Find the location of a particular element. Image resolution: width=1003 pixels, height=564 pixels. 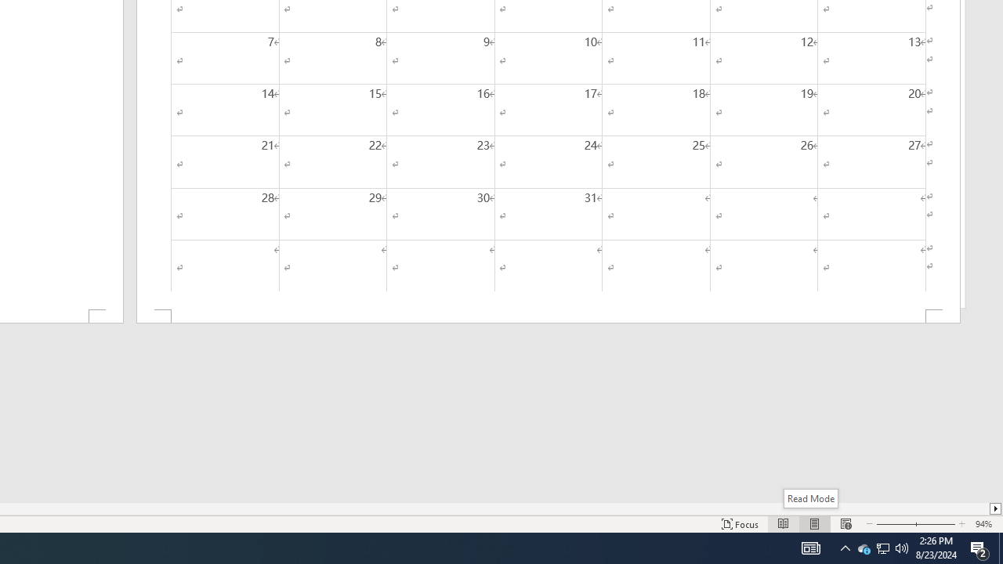

Column right is located at coordinates (997, 508).